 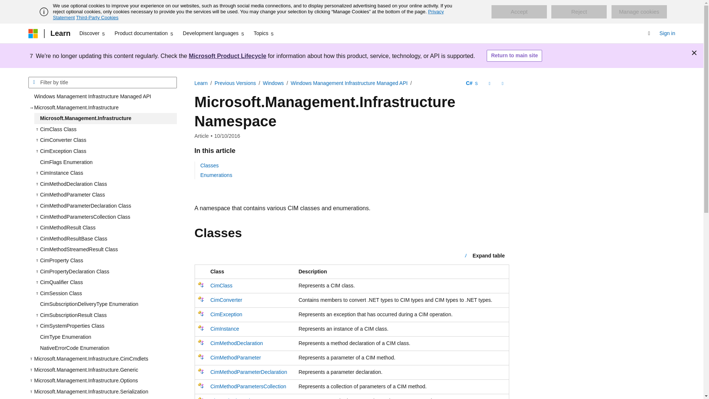 I want to click on Sign in, so click(x=667, y=33).